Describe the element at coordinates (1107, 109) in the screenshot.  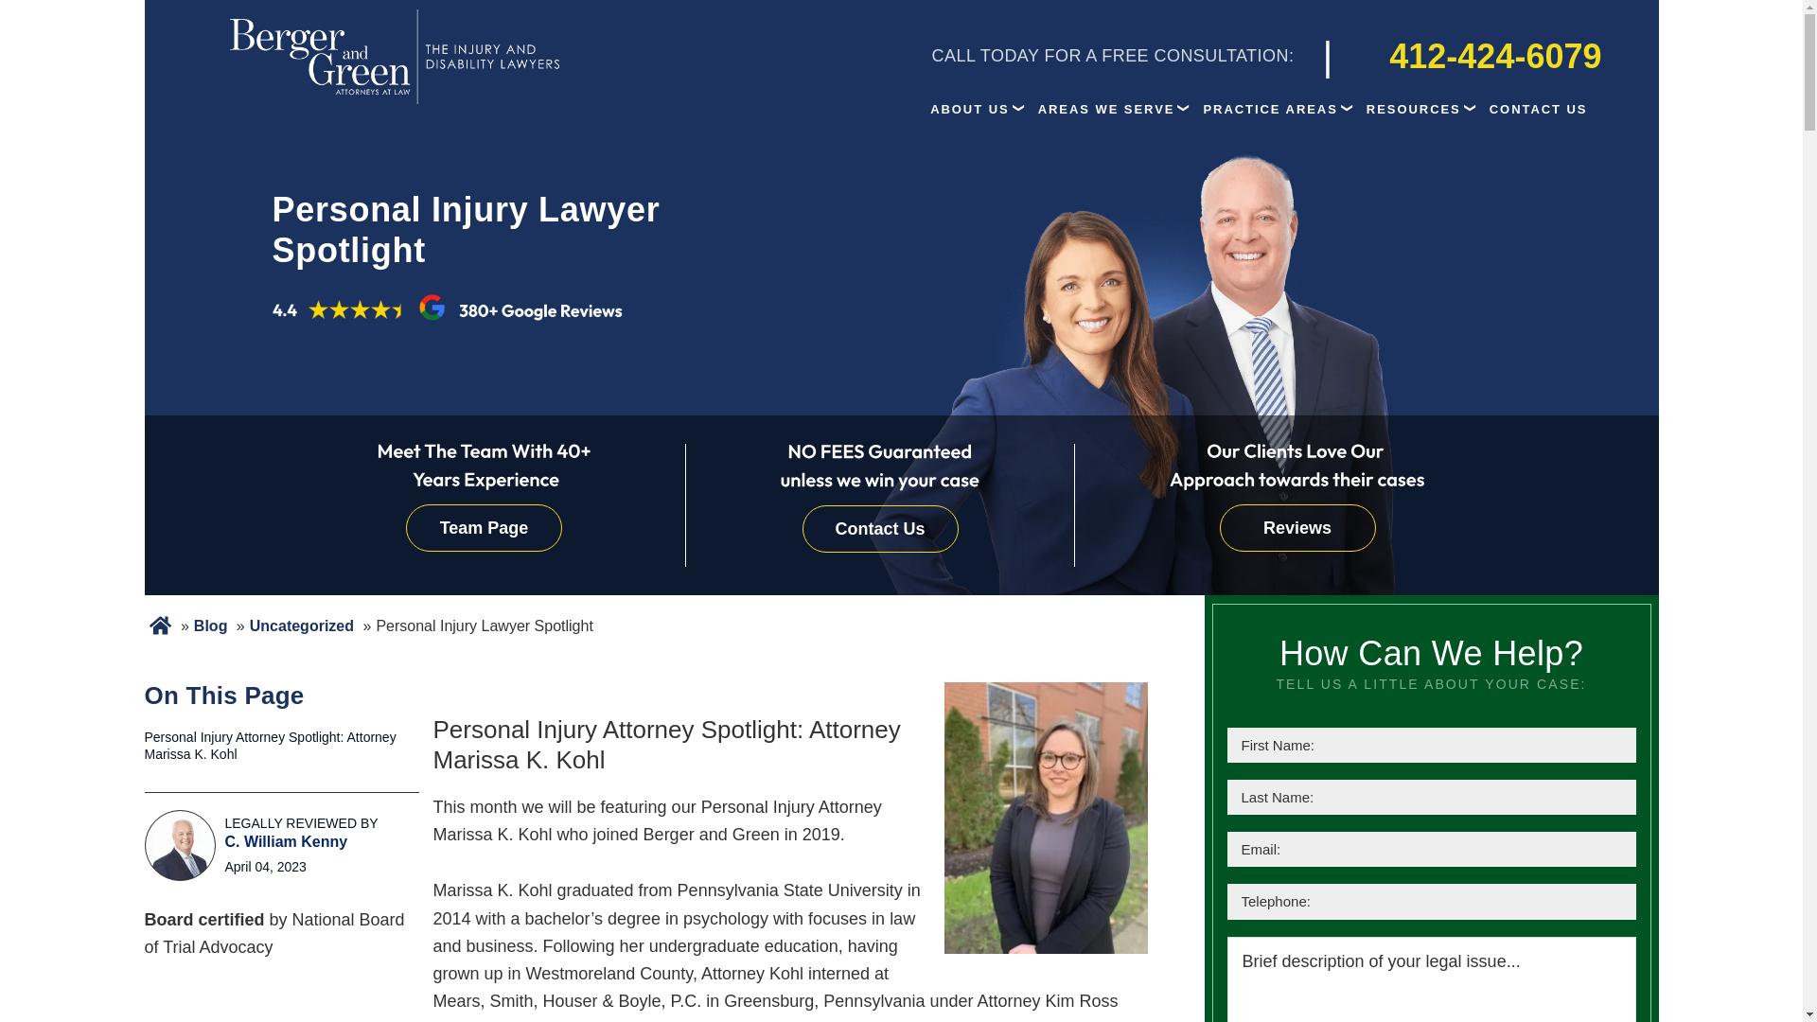
I see `AREAS WE SERVE` at that location.